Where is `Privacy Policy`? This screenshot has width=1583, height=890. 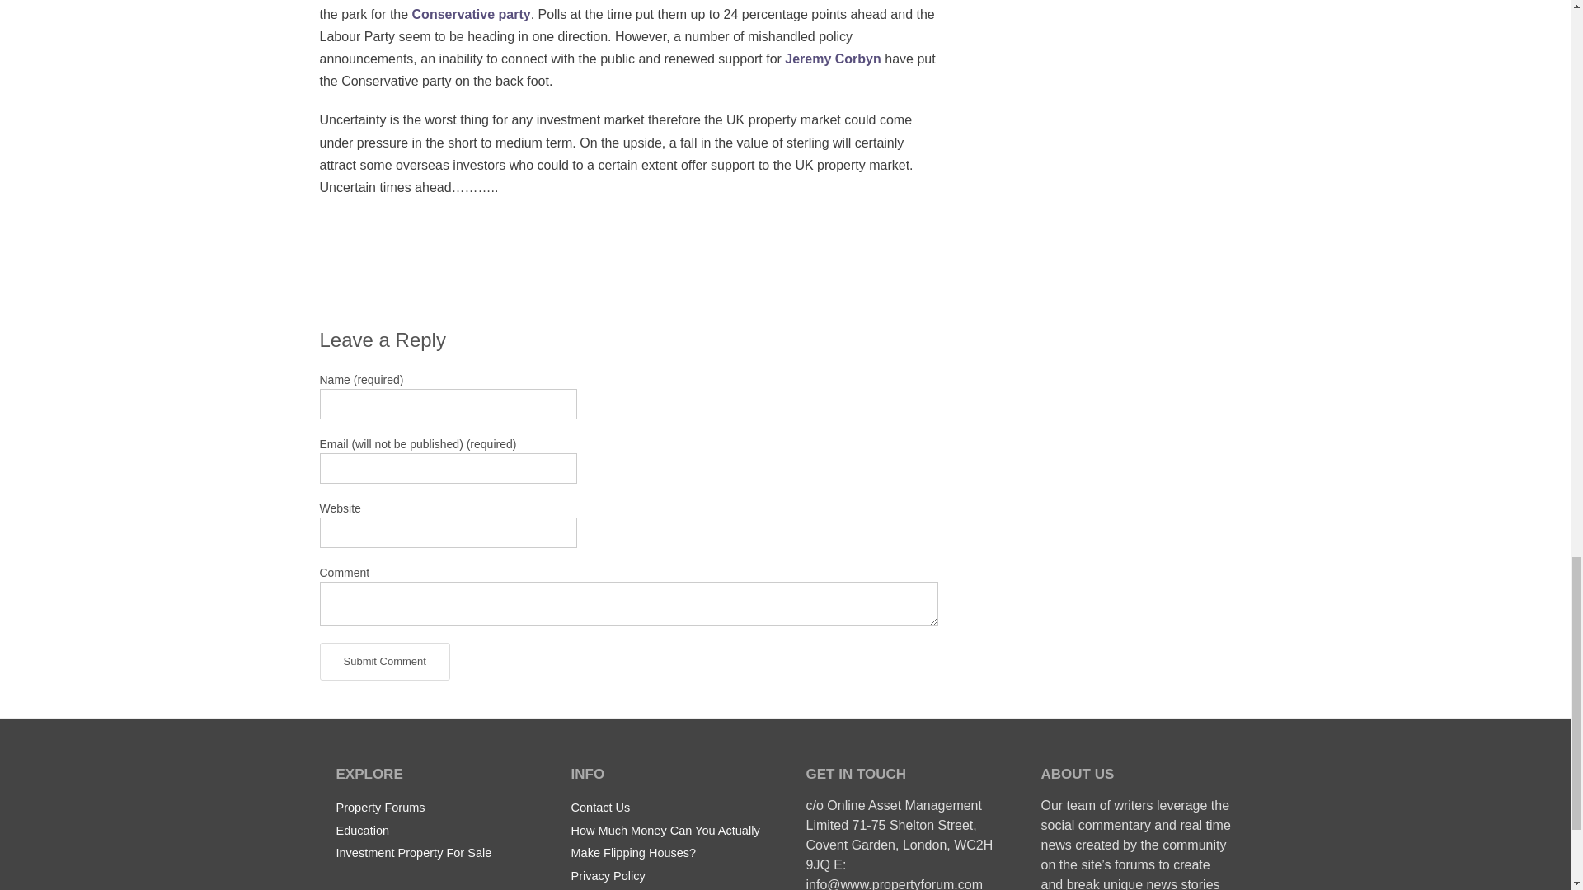
Privacy Policy is located at coordinates (607, 875).